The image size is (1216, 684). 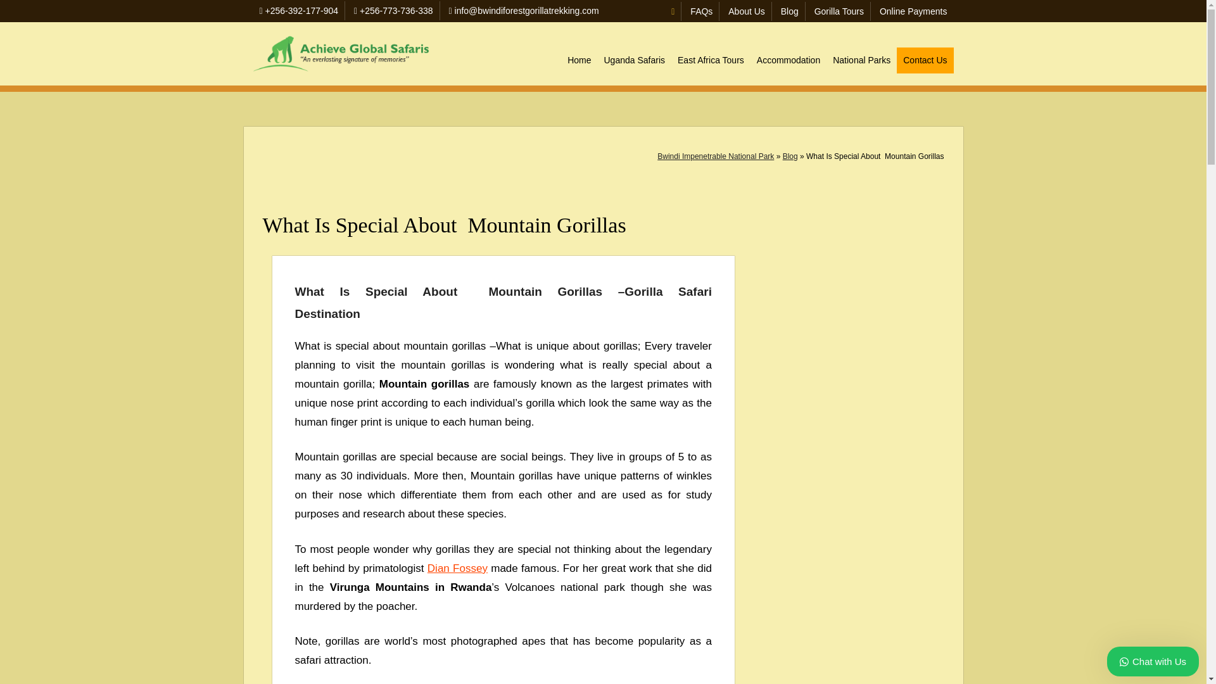 I want to click on Online Payments, so click(x=913, y=11).